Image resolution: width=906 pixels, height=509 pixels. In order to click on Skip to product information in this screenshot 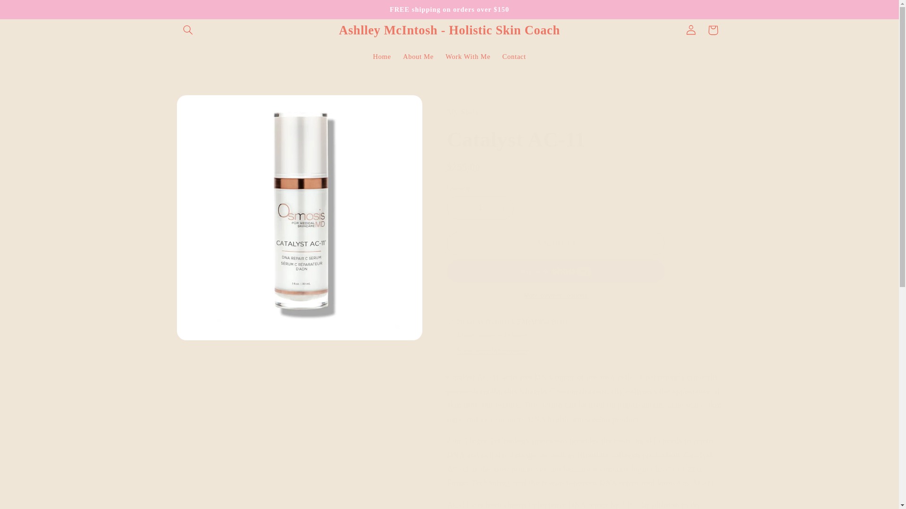, I will do `click(207, 106)`.